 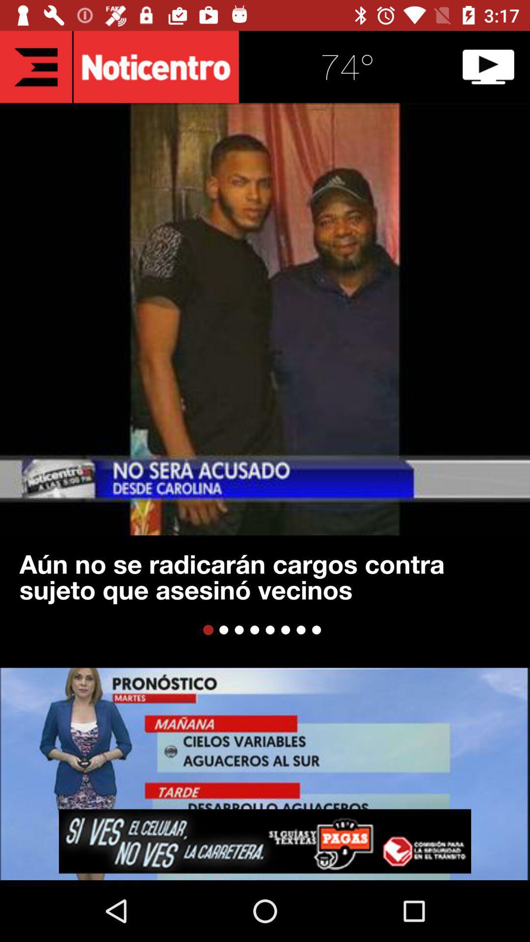 I want to click on youtube button, so click(x=488, y=67).